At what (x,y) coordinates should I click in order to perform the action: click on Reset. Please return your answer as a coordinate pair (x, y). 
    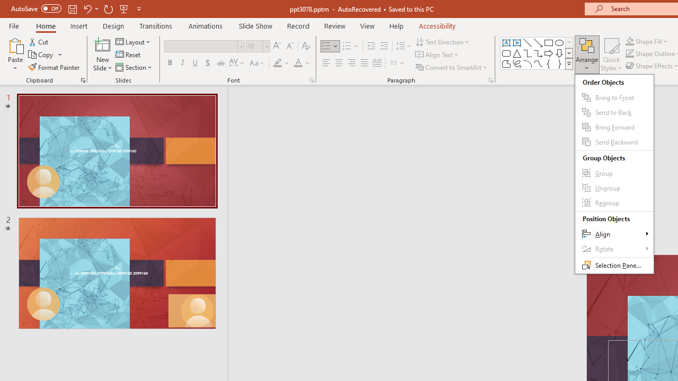
    Looking at the image, I should click on (129, 55).